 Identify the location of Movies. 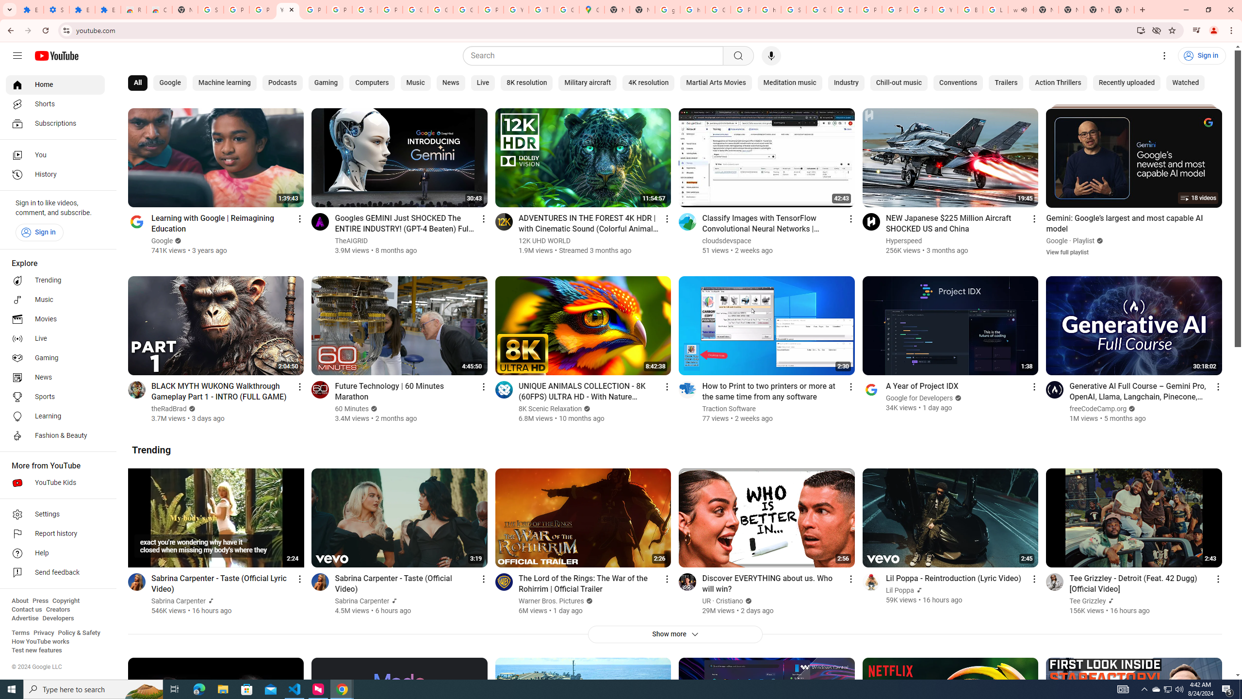
(55, 319).